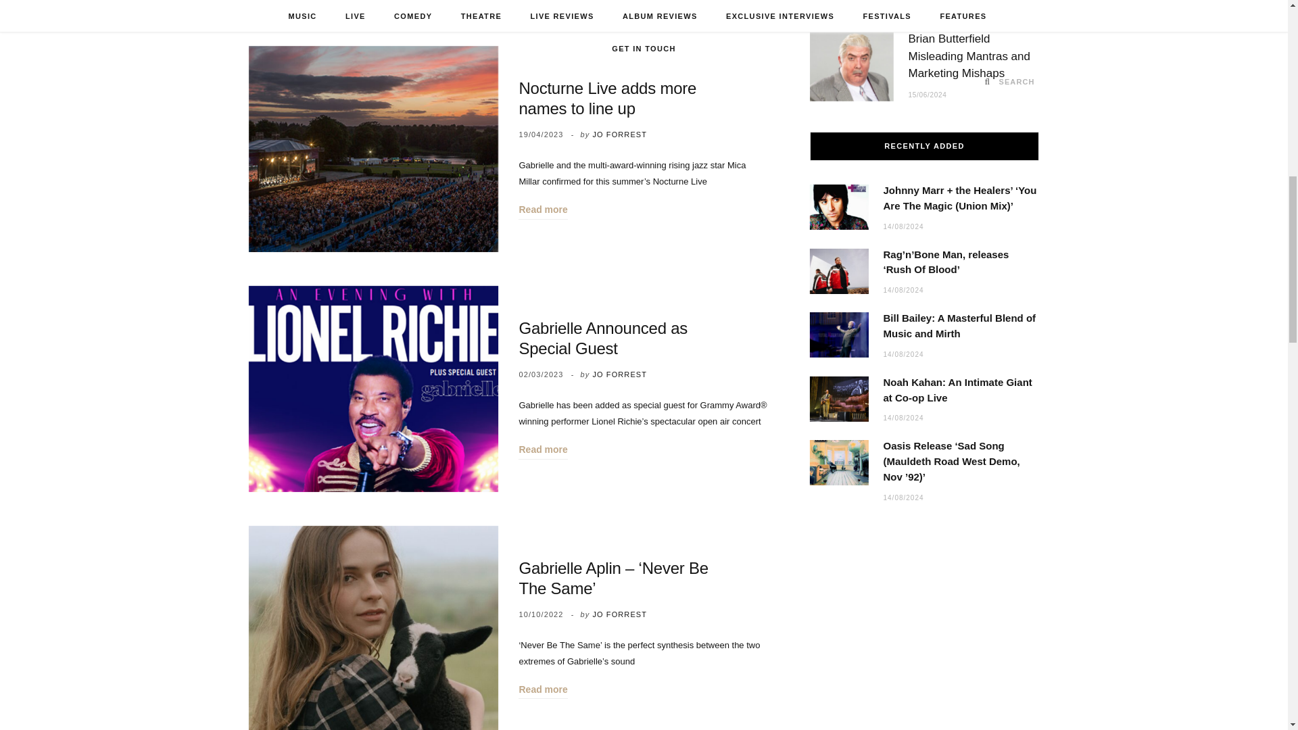 Image resolution: width=1298 pixels, height=730 pixels. I want to click on Nocturne Live adds more names to line up, so click(373, 149).